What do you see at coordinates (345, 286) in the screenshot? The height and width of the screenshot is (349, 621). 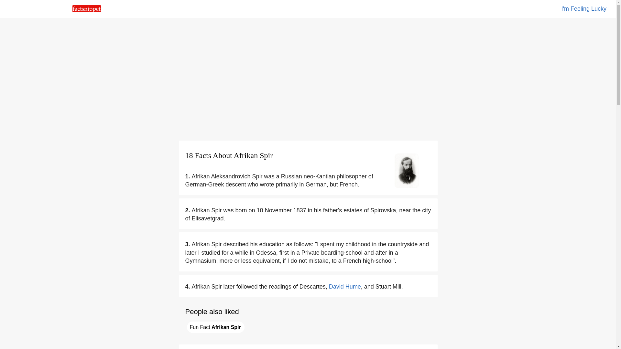 I see `David Hume` at bounding box center [345, 286].